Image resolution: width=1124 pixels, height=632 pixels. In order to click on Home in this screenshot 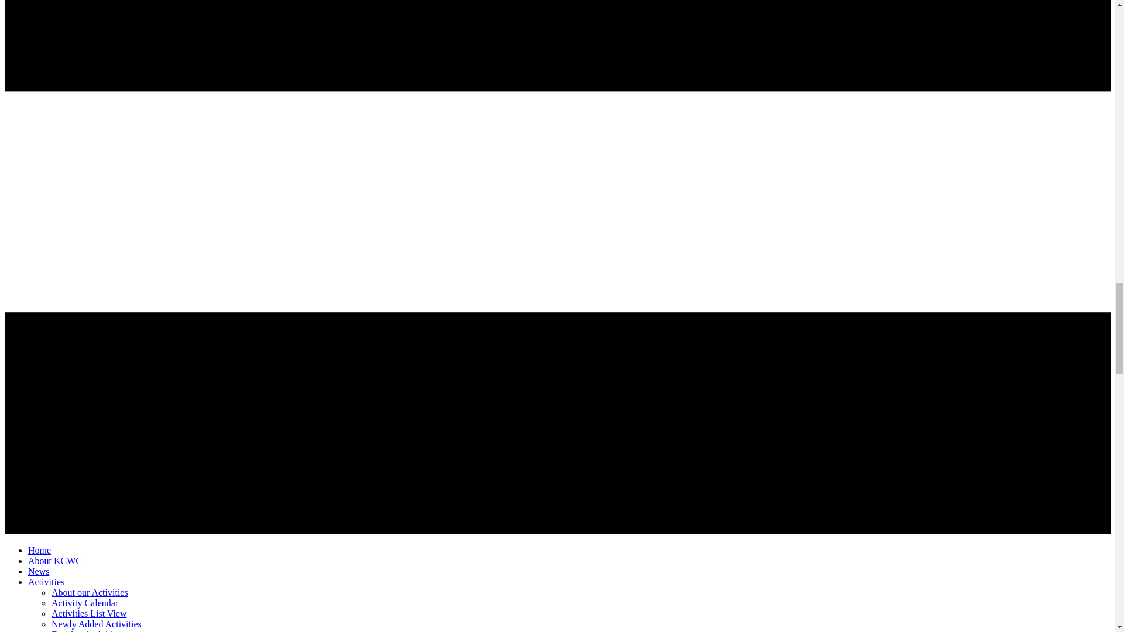, I will do `click(39, 550)`.